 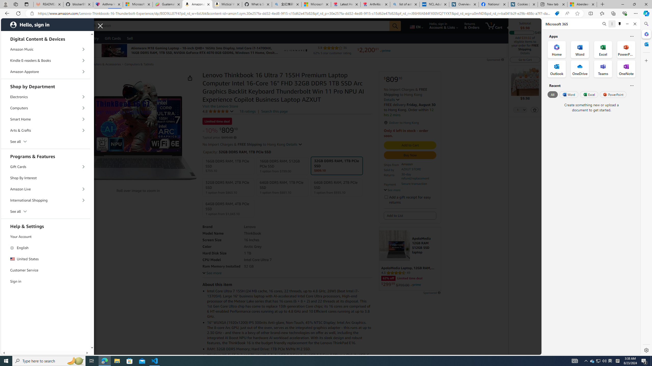 I want to click on Deliver to Hong Kong, so click(x=49, y=26).